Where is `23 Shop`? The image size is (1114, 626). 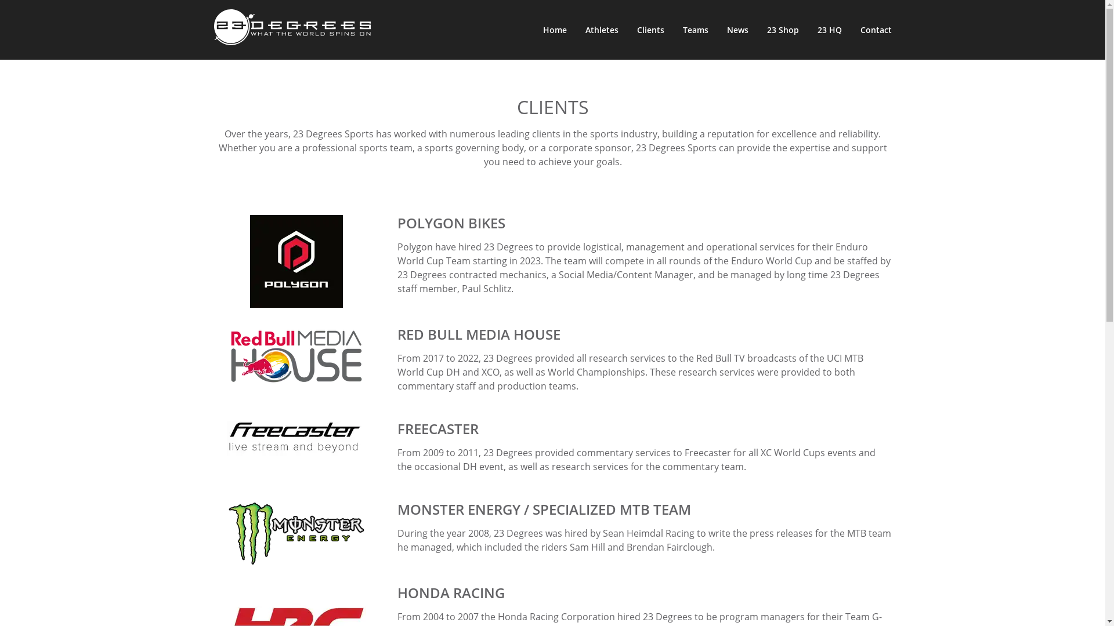 23 Shop is located at coordinates (783, 30).